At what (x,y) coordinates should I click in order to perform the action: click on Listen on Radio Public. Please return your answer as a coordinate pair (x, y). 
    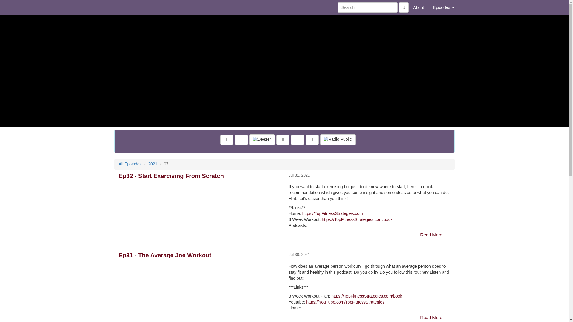
    Looking at the image, I should click on (338, 140).